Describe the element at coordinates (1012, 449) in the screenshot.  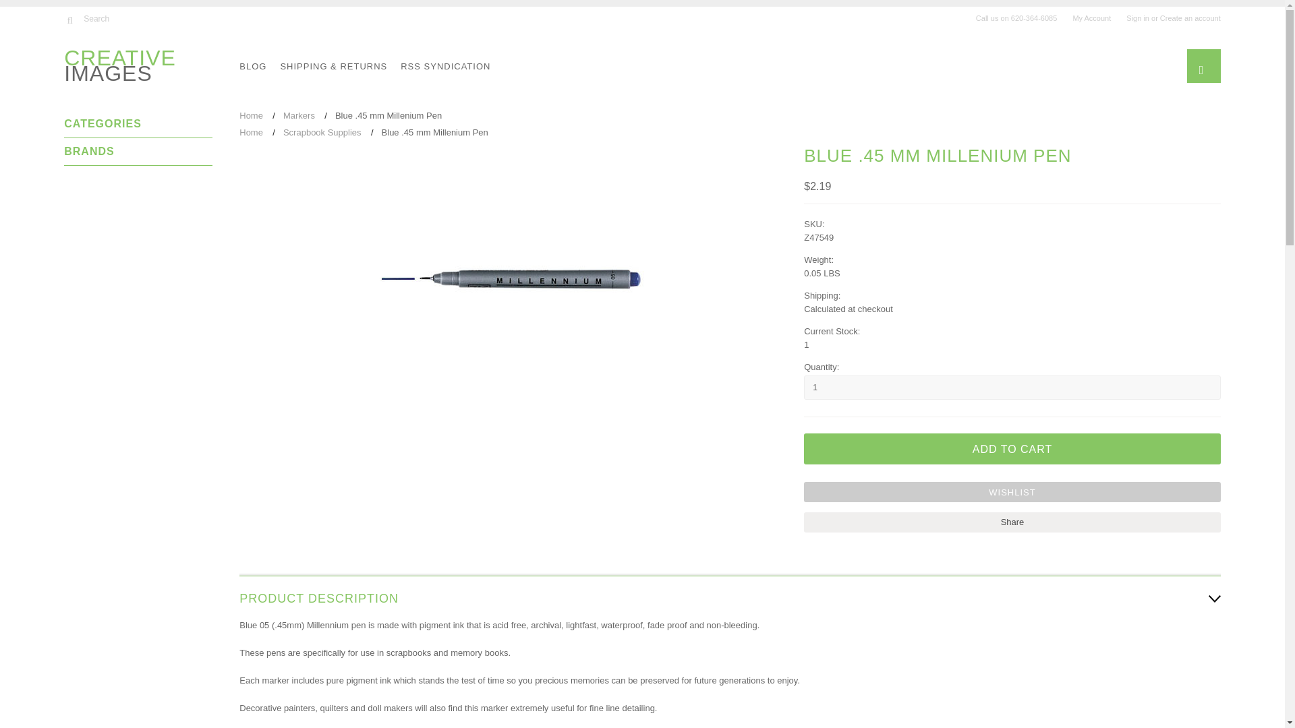
I see `Add To Cart` at that location.